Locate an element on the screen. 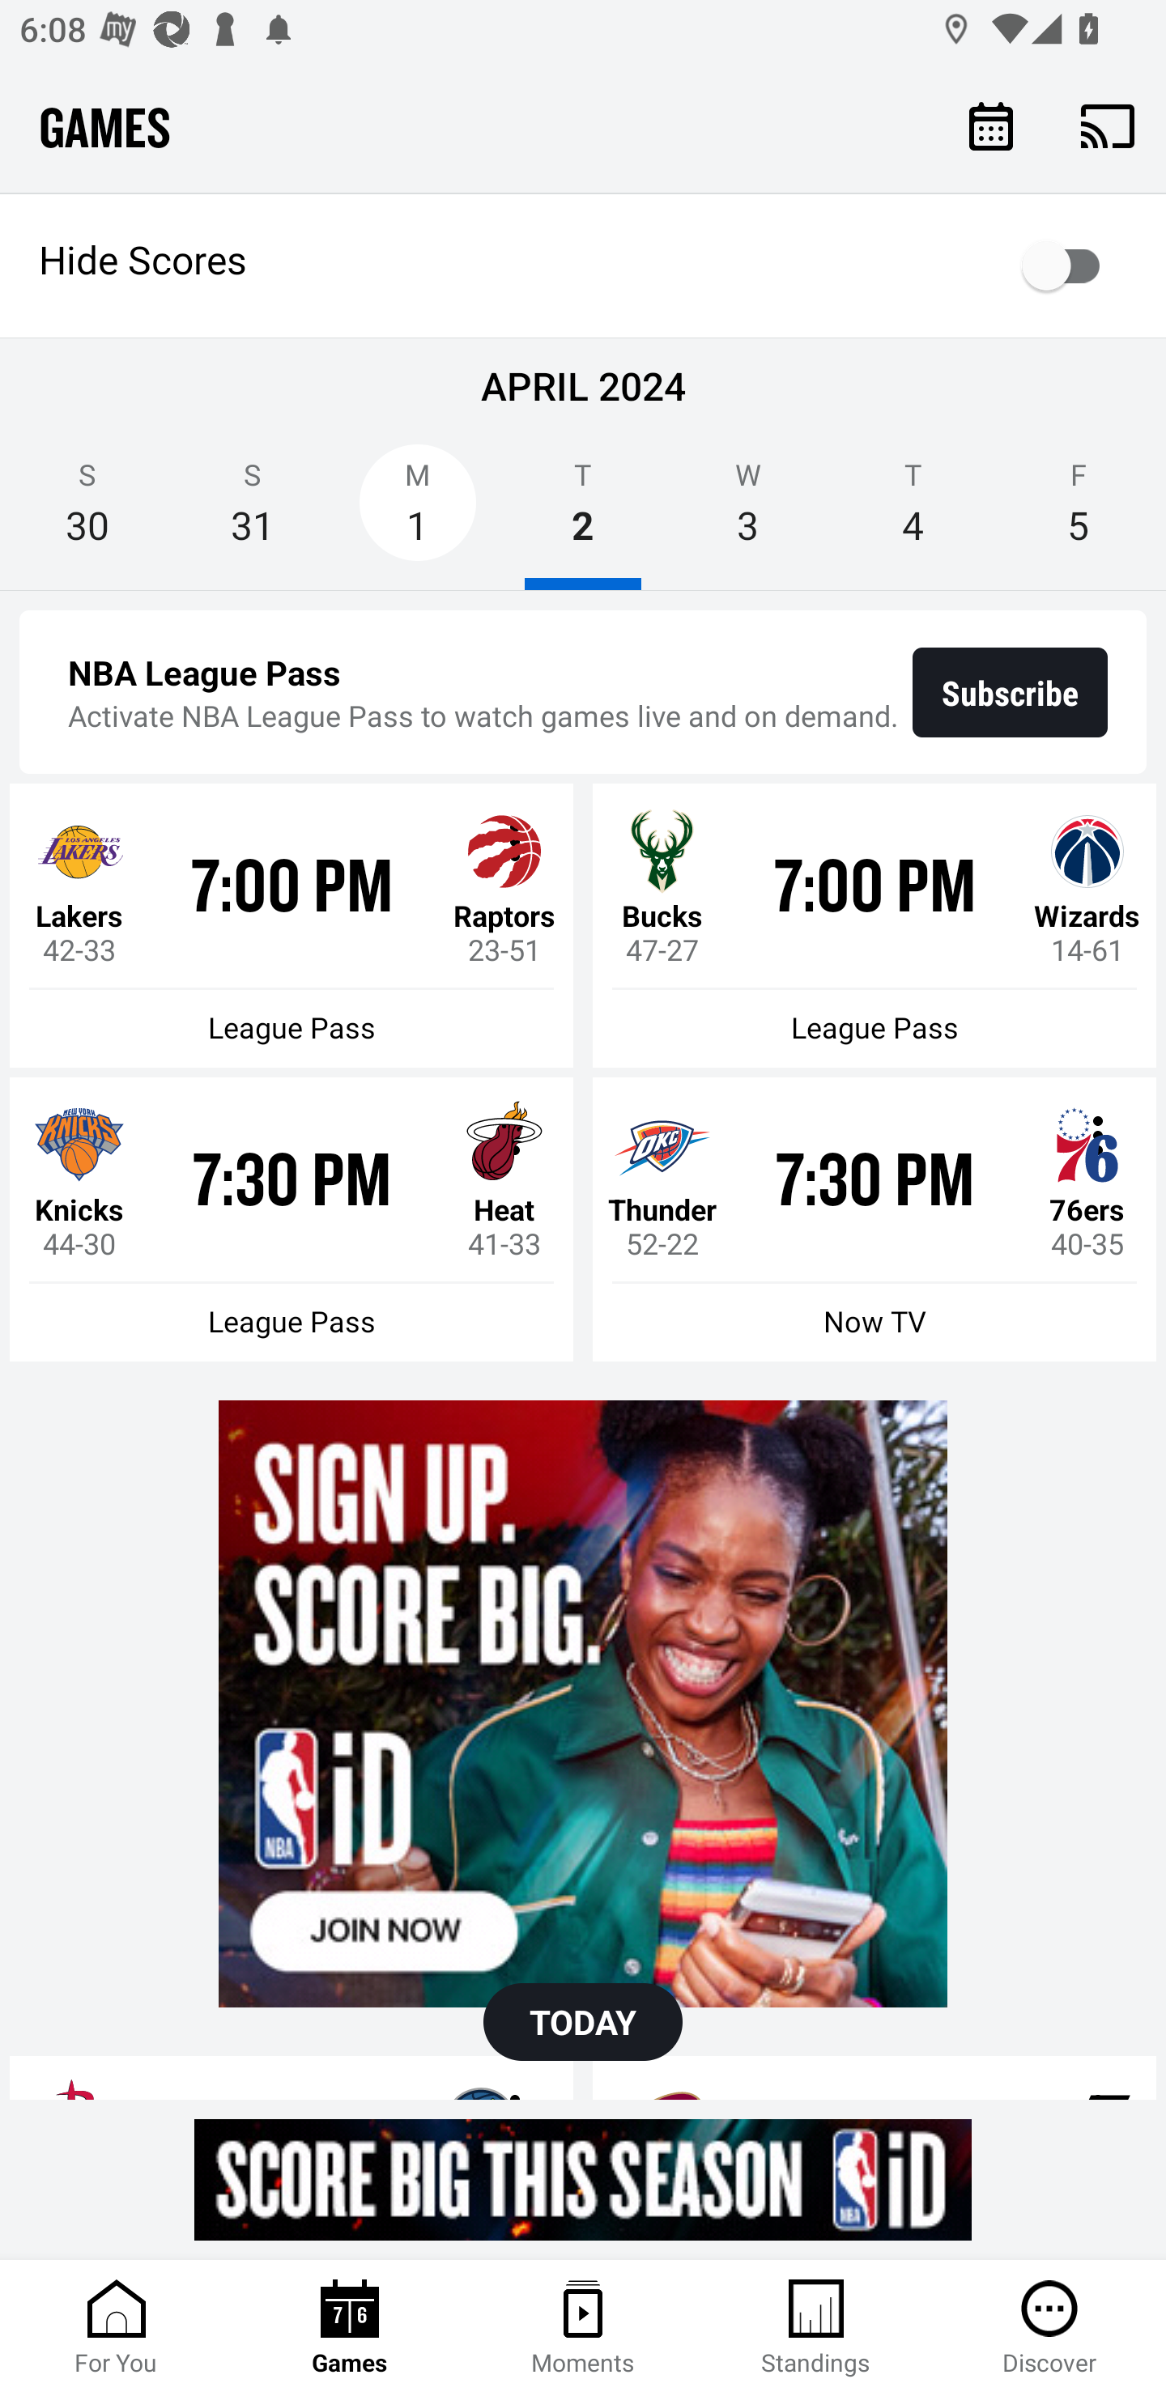 The height and width of the screenshot is (2396, 1166). Lakers 42-33 7:00 PM Raptors 23-51 League Pass is located at coordinates (291, 926).